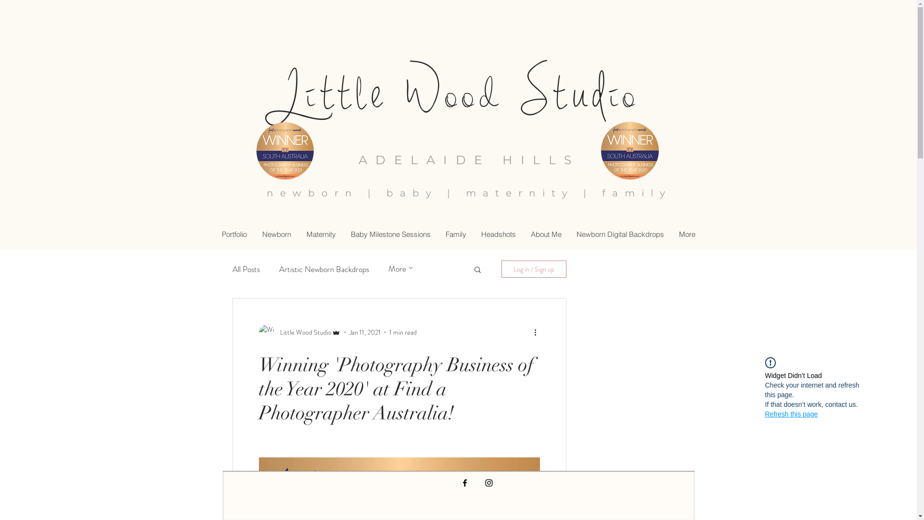 This screenshot has width=924, height=520. Describe the element at coordinates (475, 94) in the screenshot. I see `ood` at that location.